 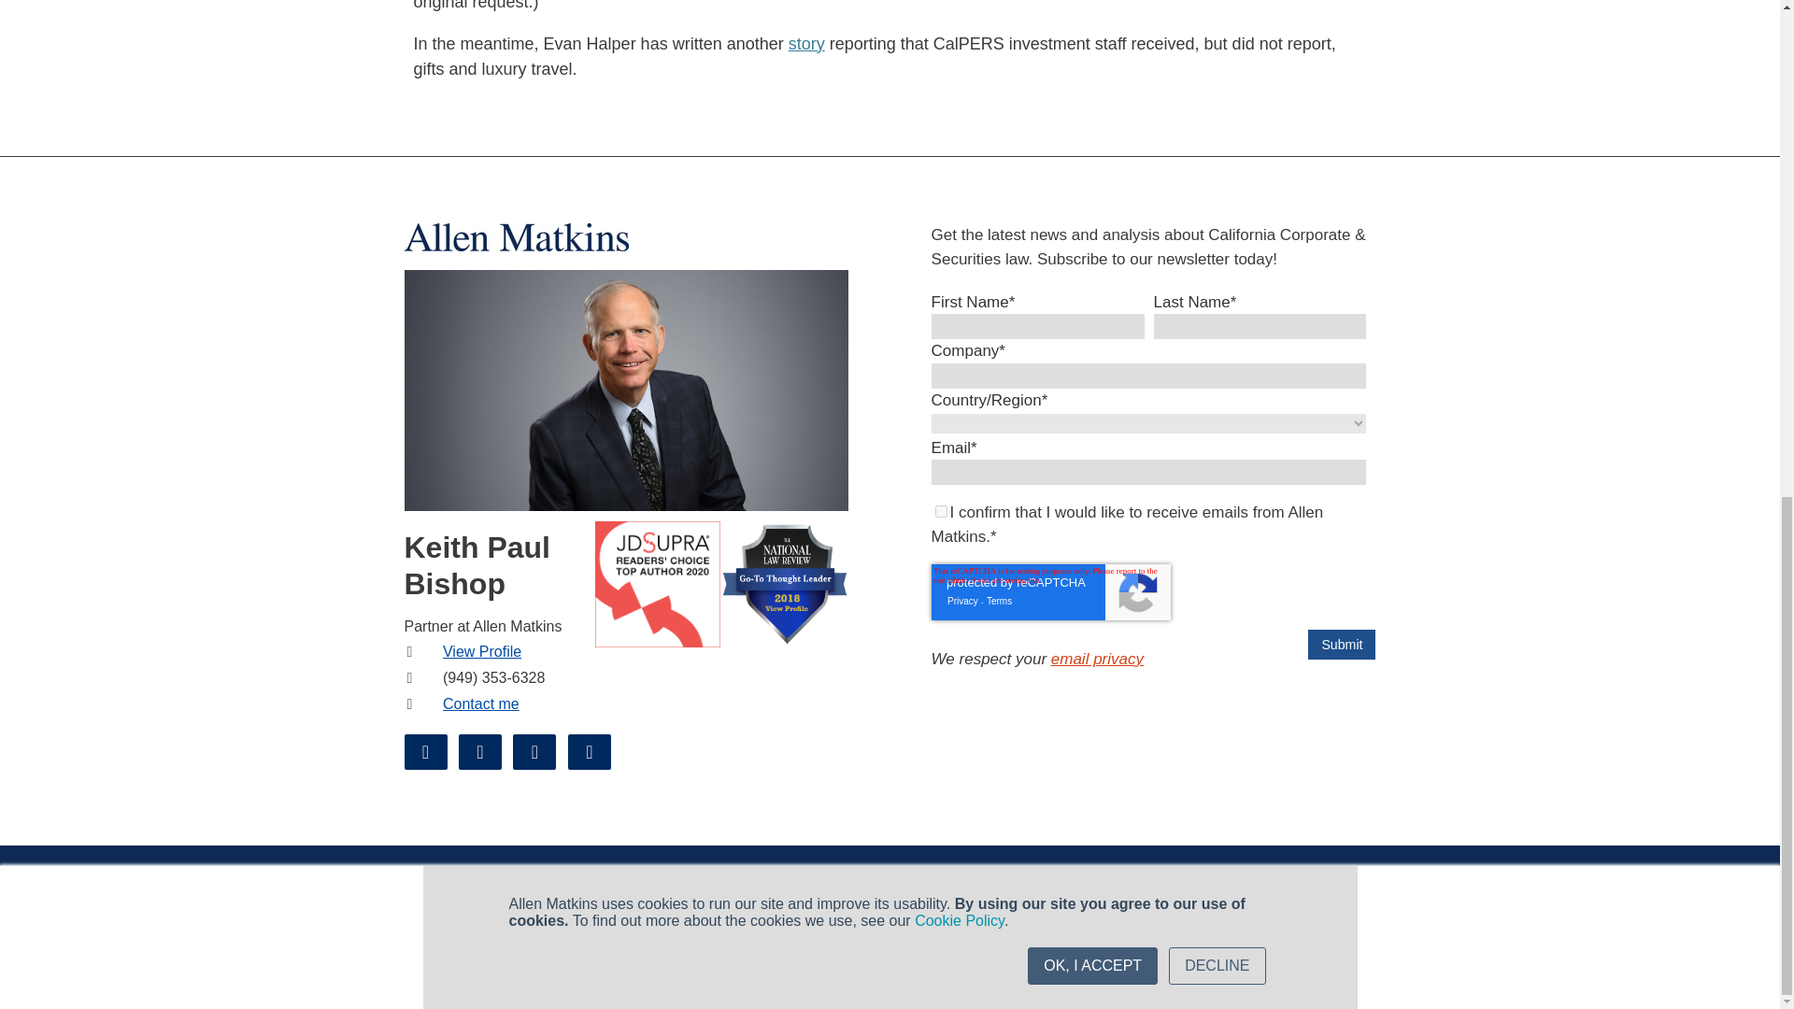 I want to click on Submit, so click(x=1342, y=645).